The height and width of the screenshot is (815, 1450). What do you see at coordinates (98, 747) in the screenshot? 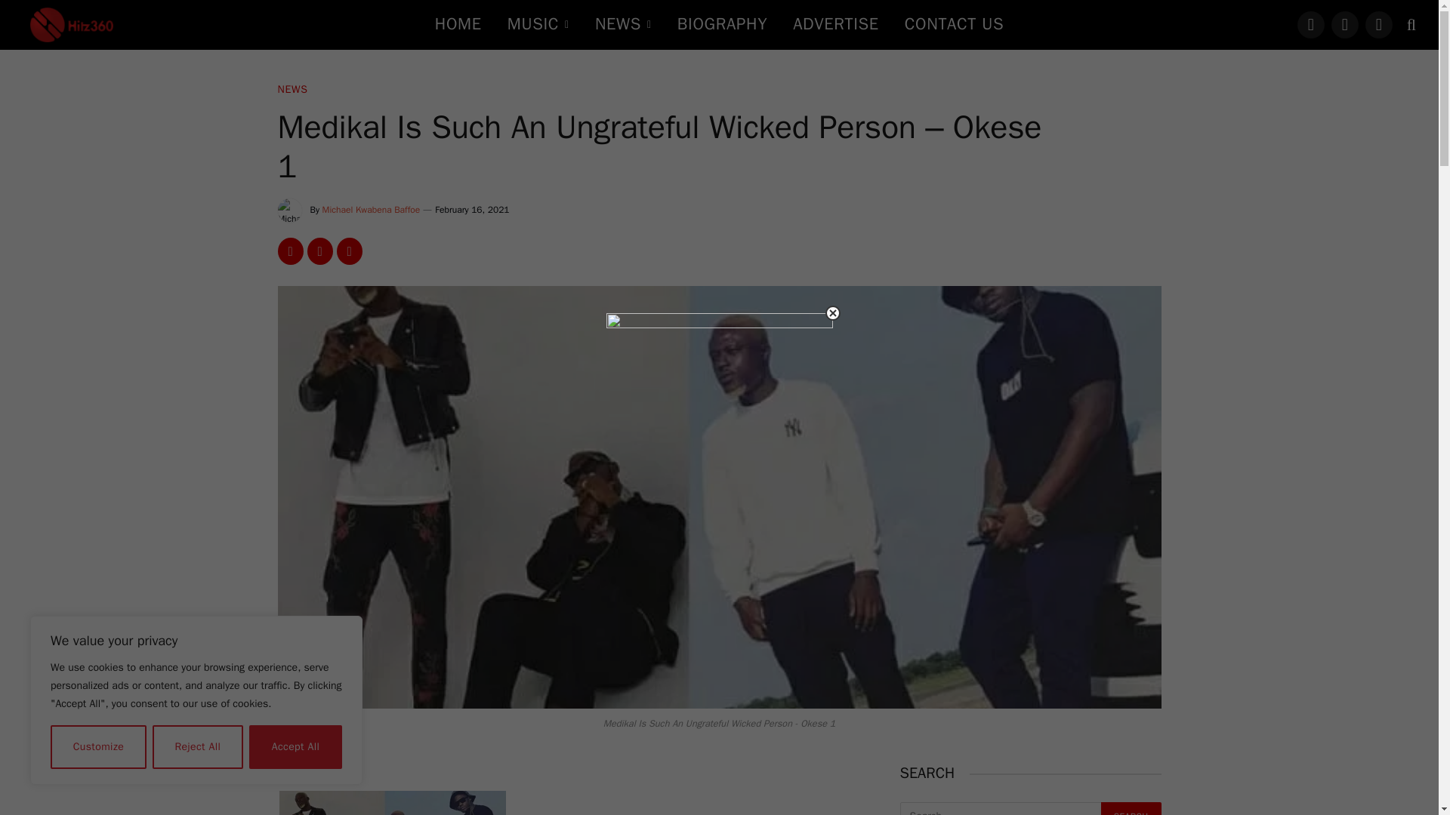
I see `Customize` at bounding box center [98, 747].